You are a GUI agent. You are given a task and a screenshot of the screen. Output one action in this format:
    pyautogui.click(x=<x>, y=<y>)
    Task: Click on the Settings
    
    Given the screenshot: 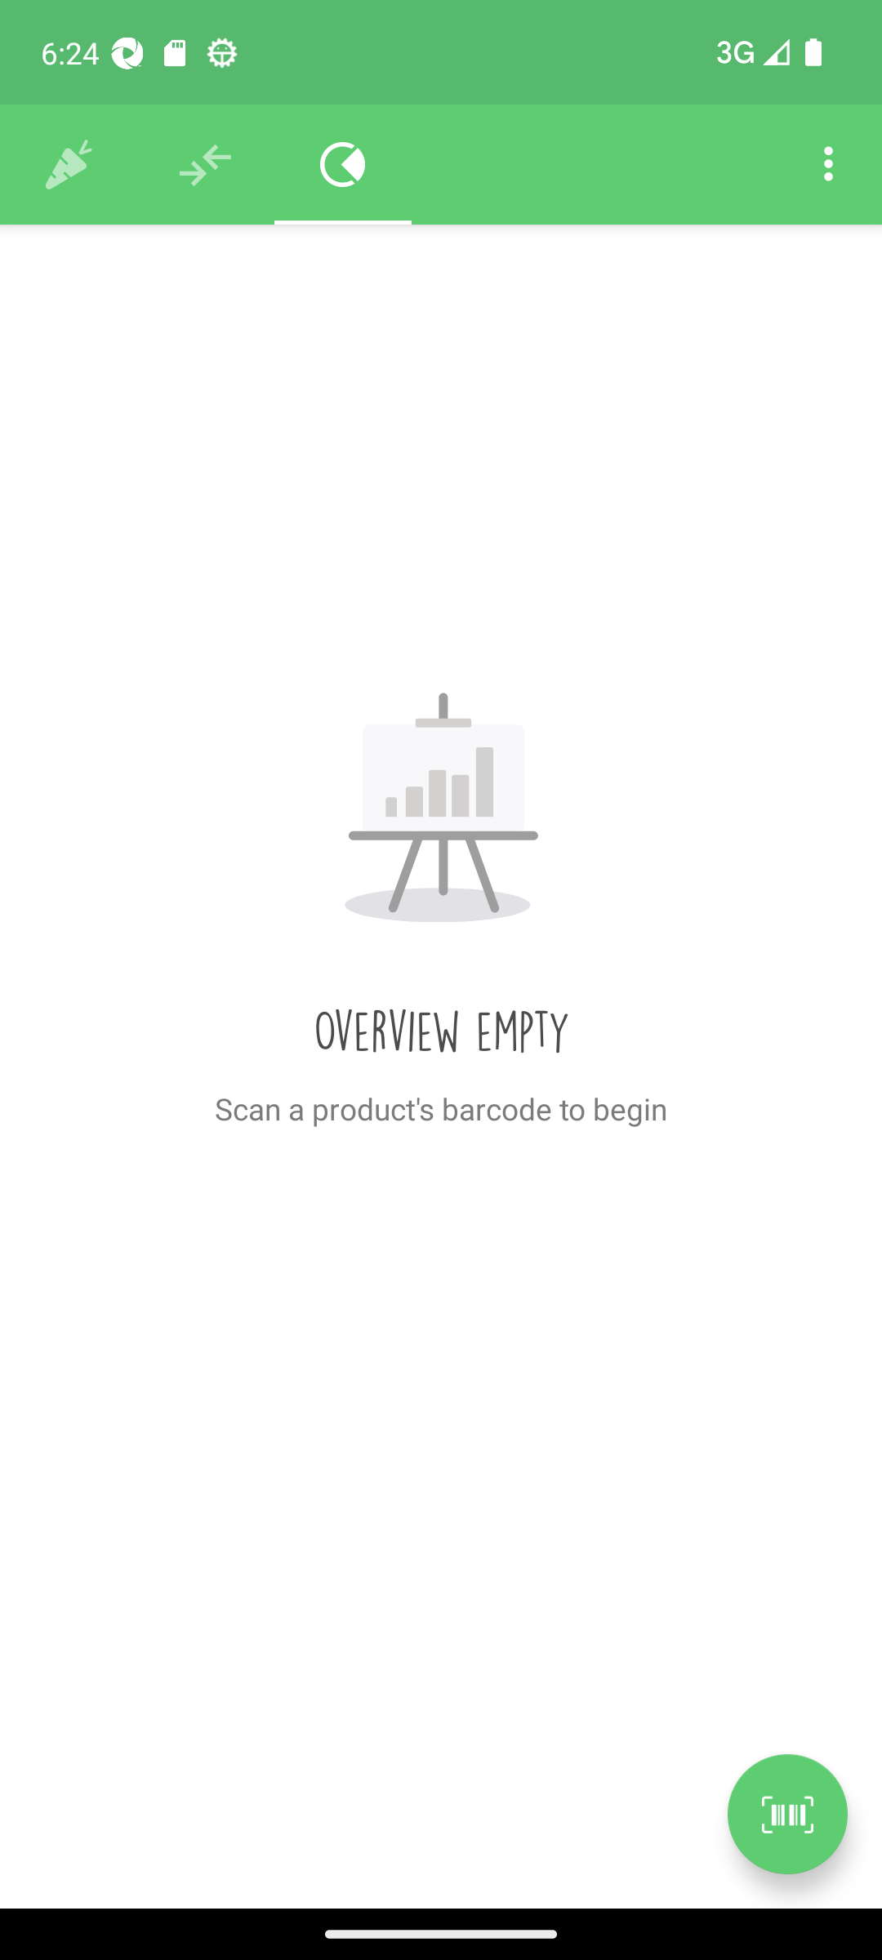 What is the action you would take?
    pyautogui.click(x=828, y=165)
    